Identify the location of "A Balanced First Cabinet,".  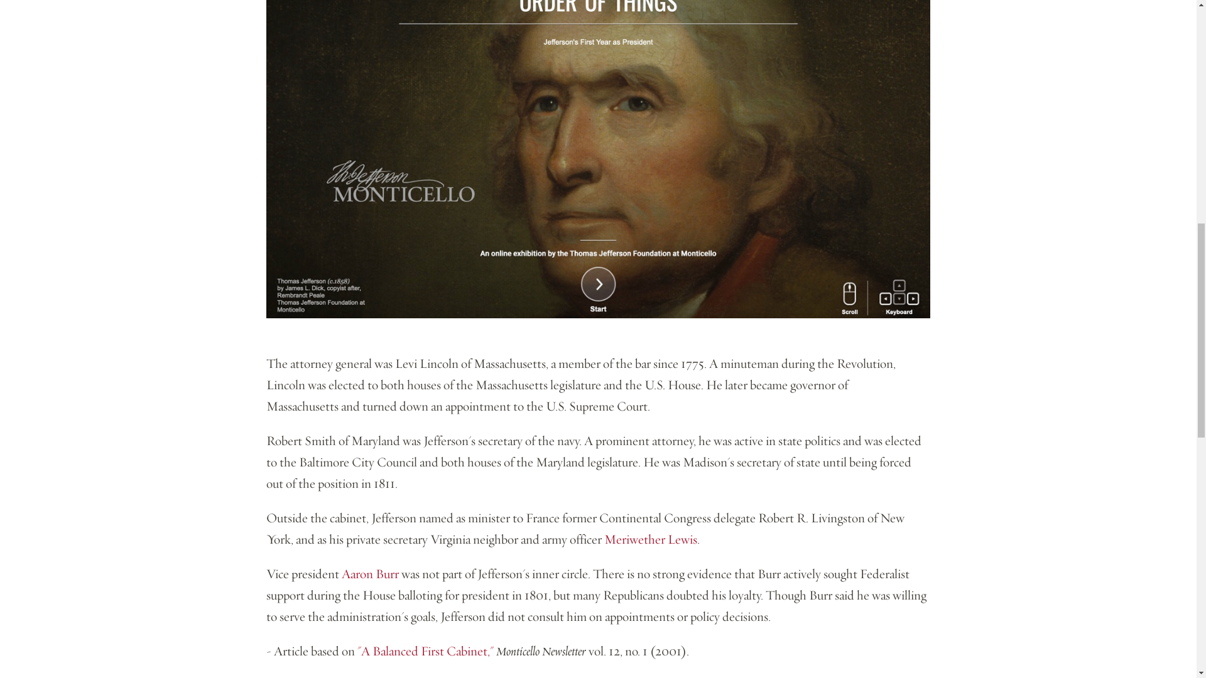
(425, 650).